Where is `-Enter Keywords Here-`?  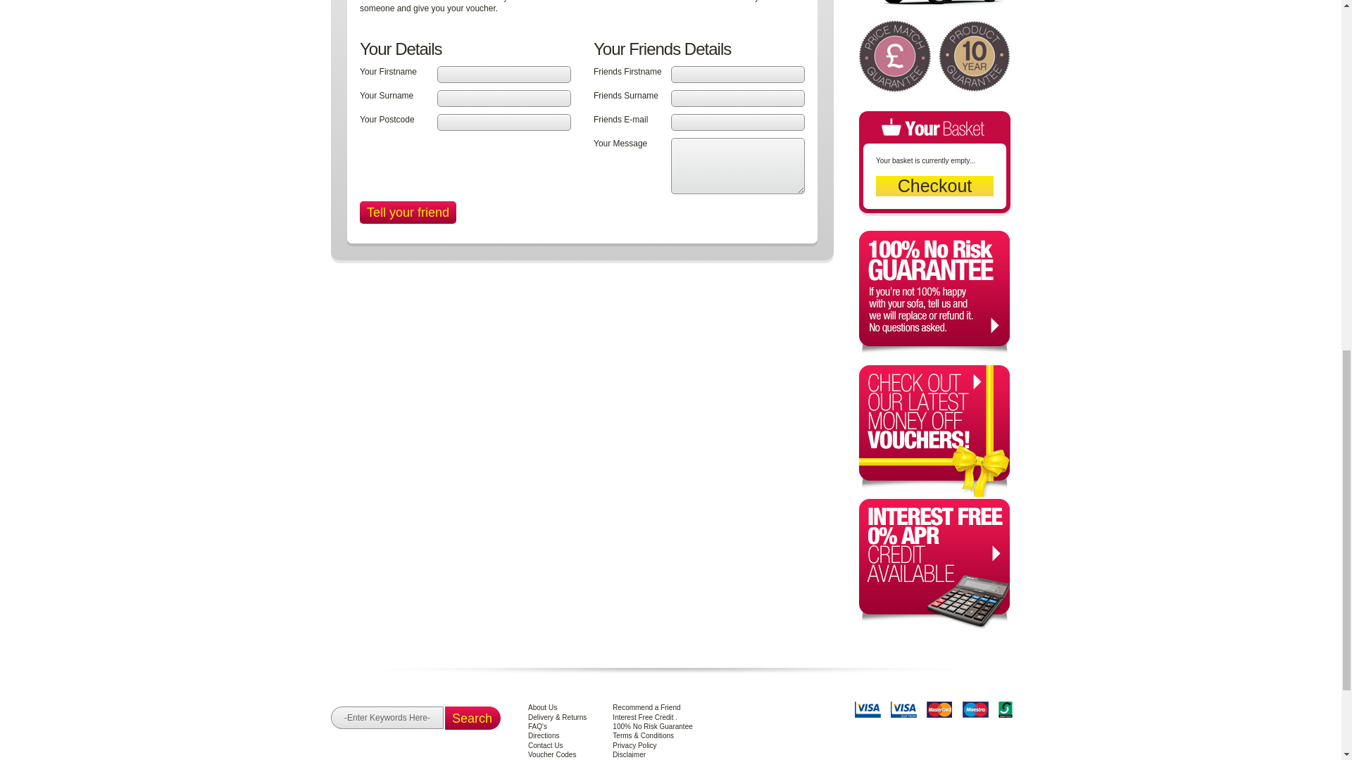
-Enter Keywords Here- is located at coordinates (387, 718).